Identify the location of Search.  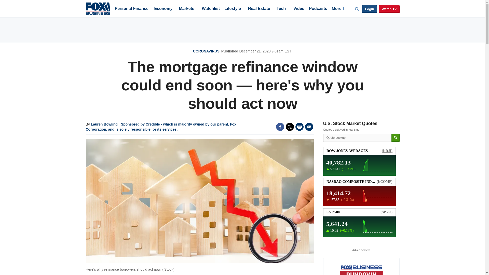
(395, 138).